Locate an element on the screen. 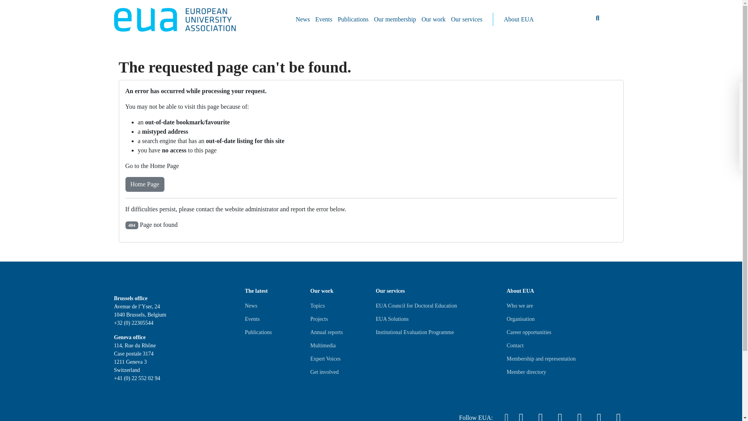 This screenshot has width=748, height=421. Publications is located at coordinates (258, 333).